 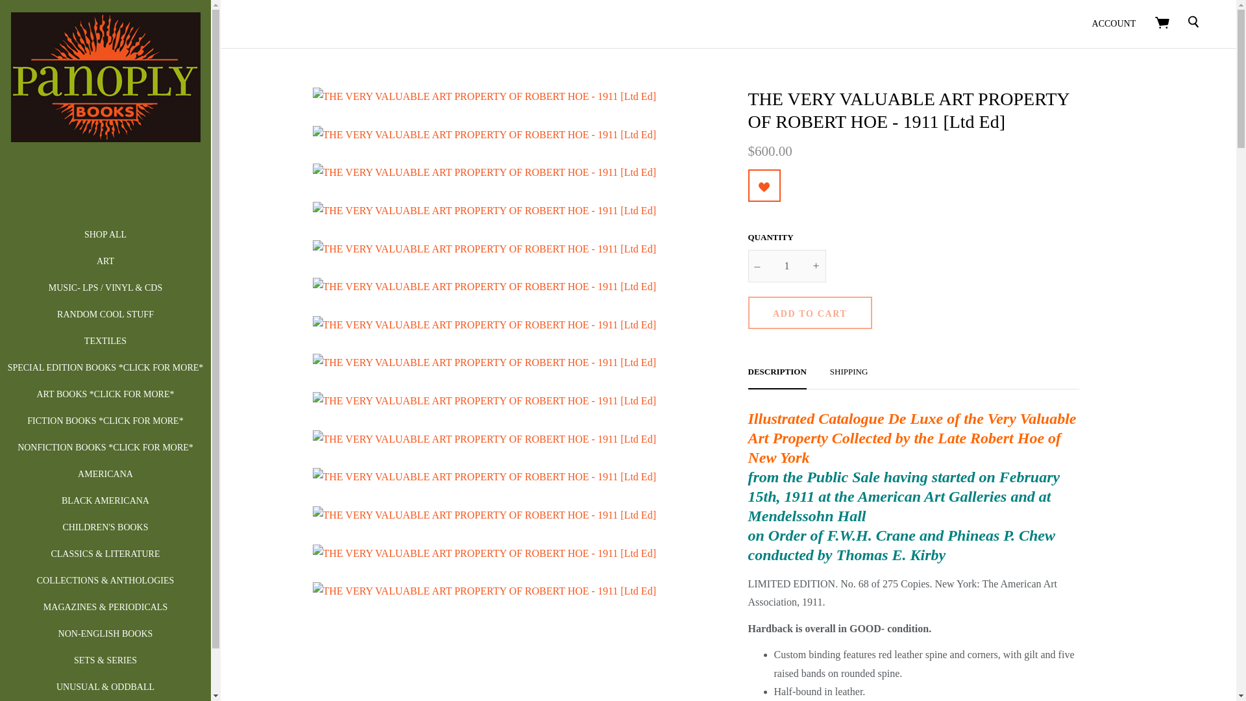 What do you see at coordinates (810, 312) in the screenshot?
I see `Add To Cart` at bounding box center [810, 312].